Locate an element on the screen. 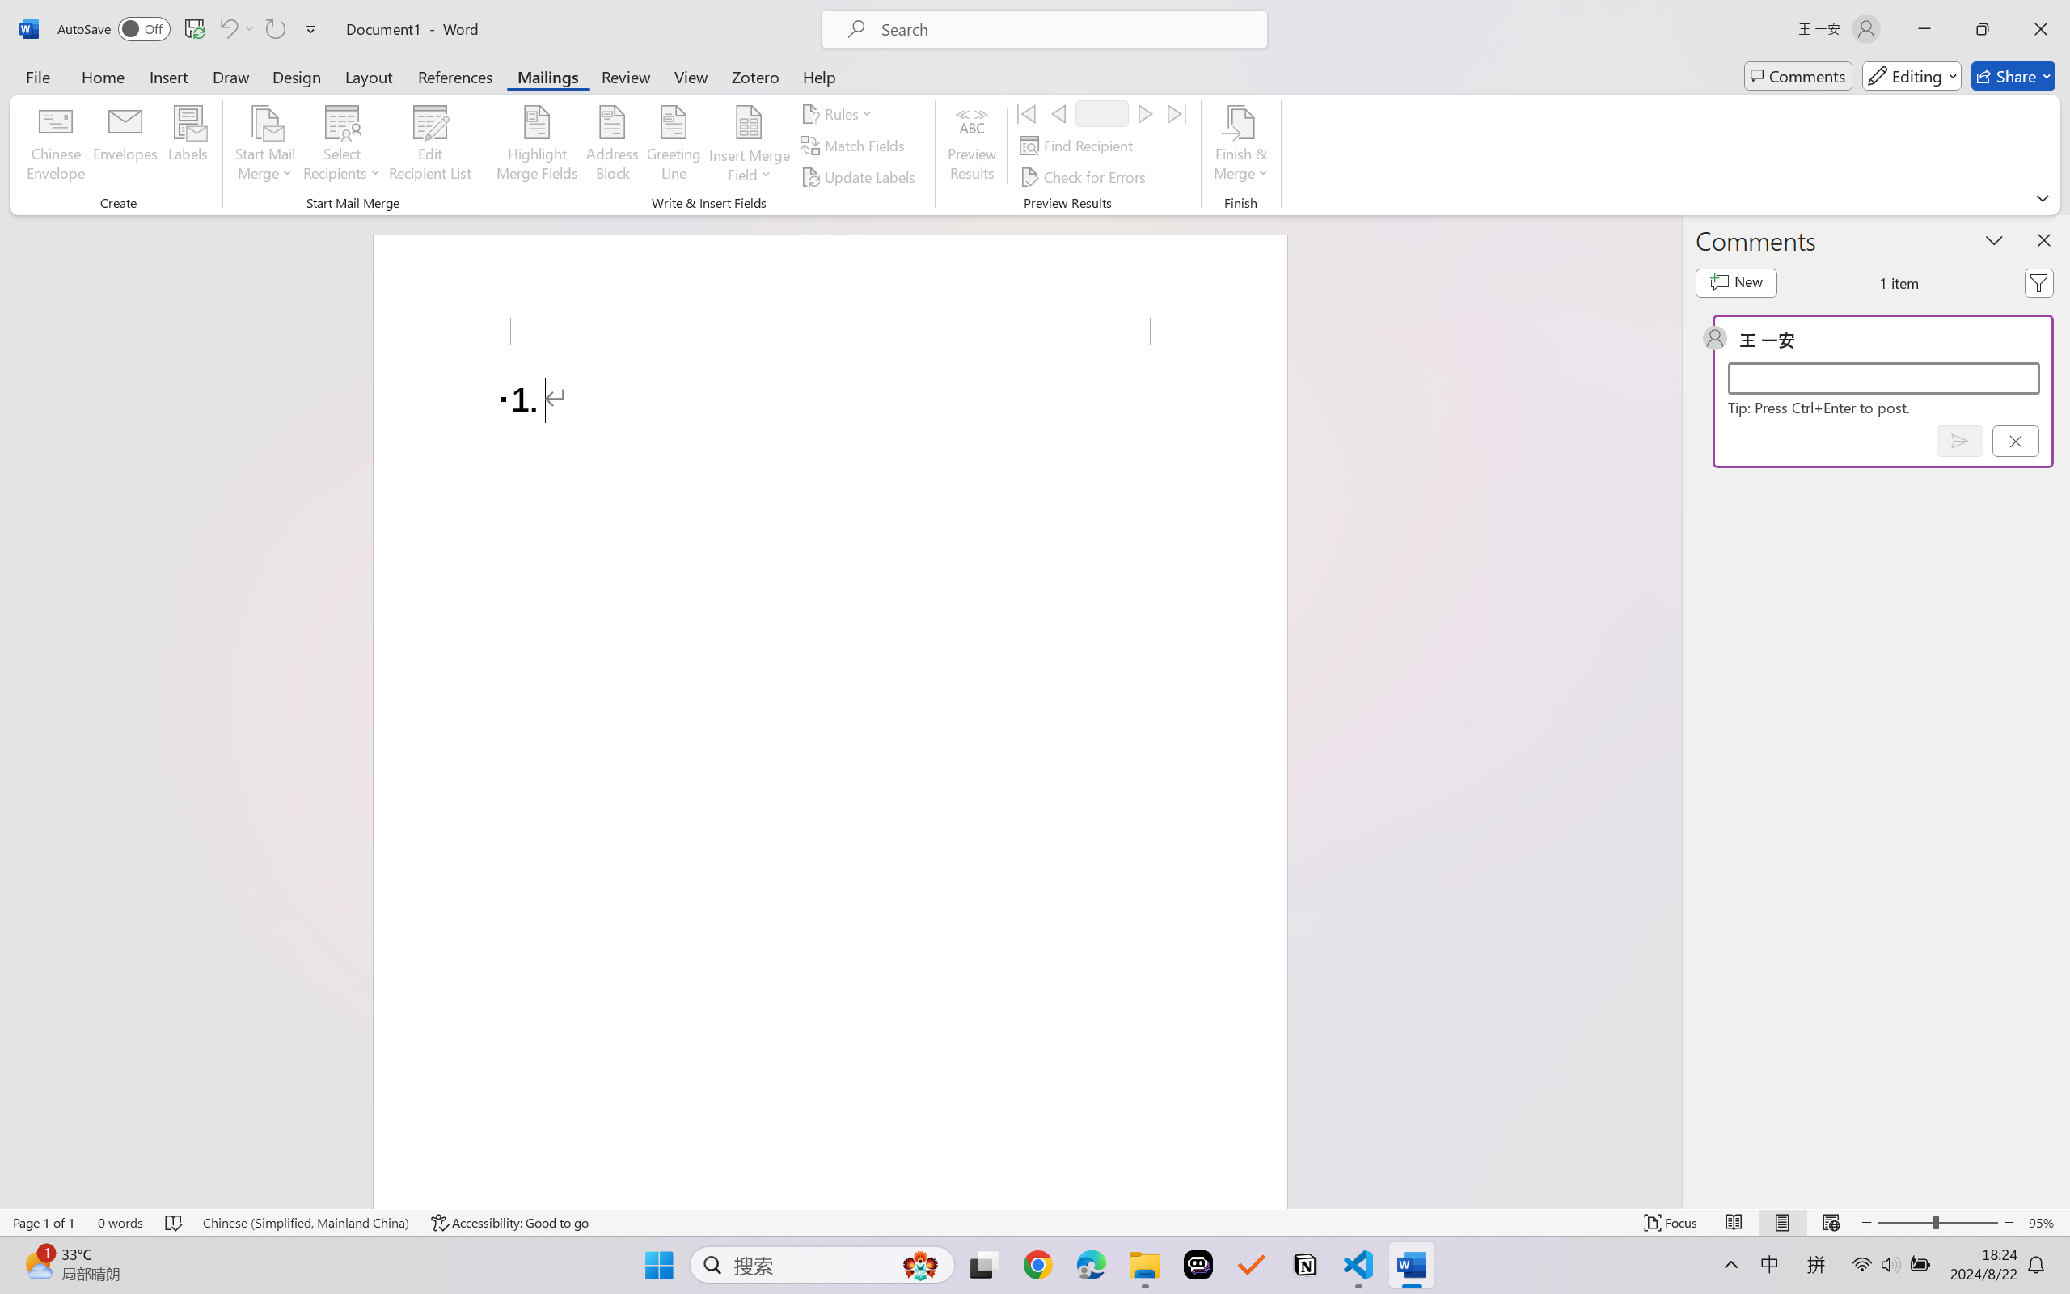 The height and width of the screenshot is (1294, 2070). Rules is located at coordinates (839, 113).